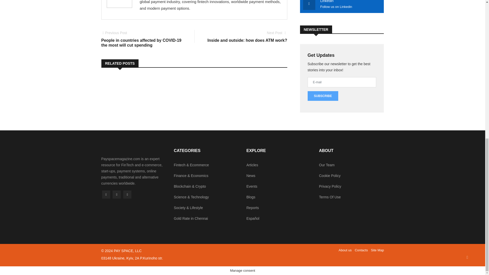 The image size is (489, 275). I want to click on Twitter, so click(117, 195).